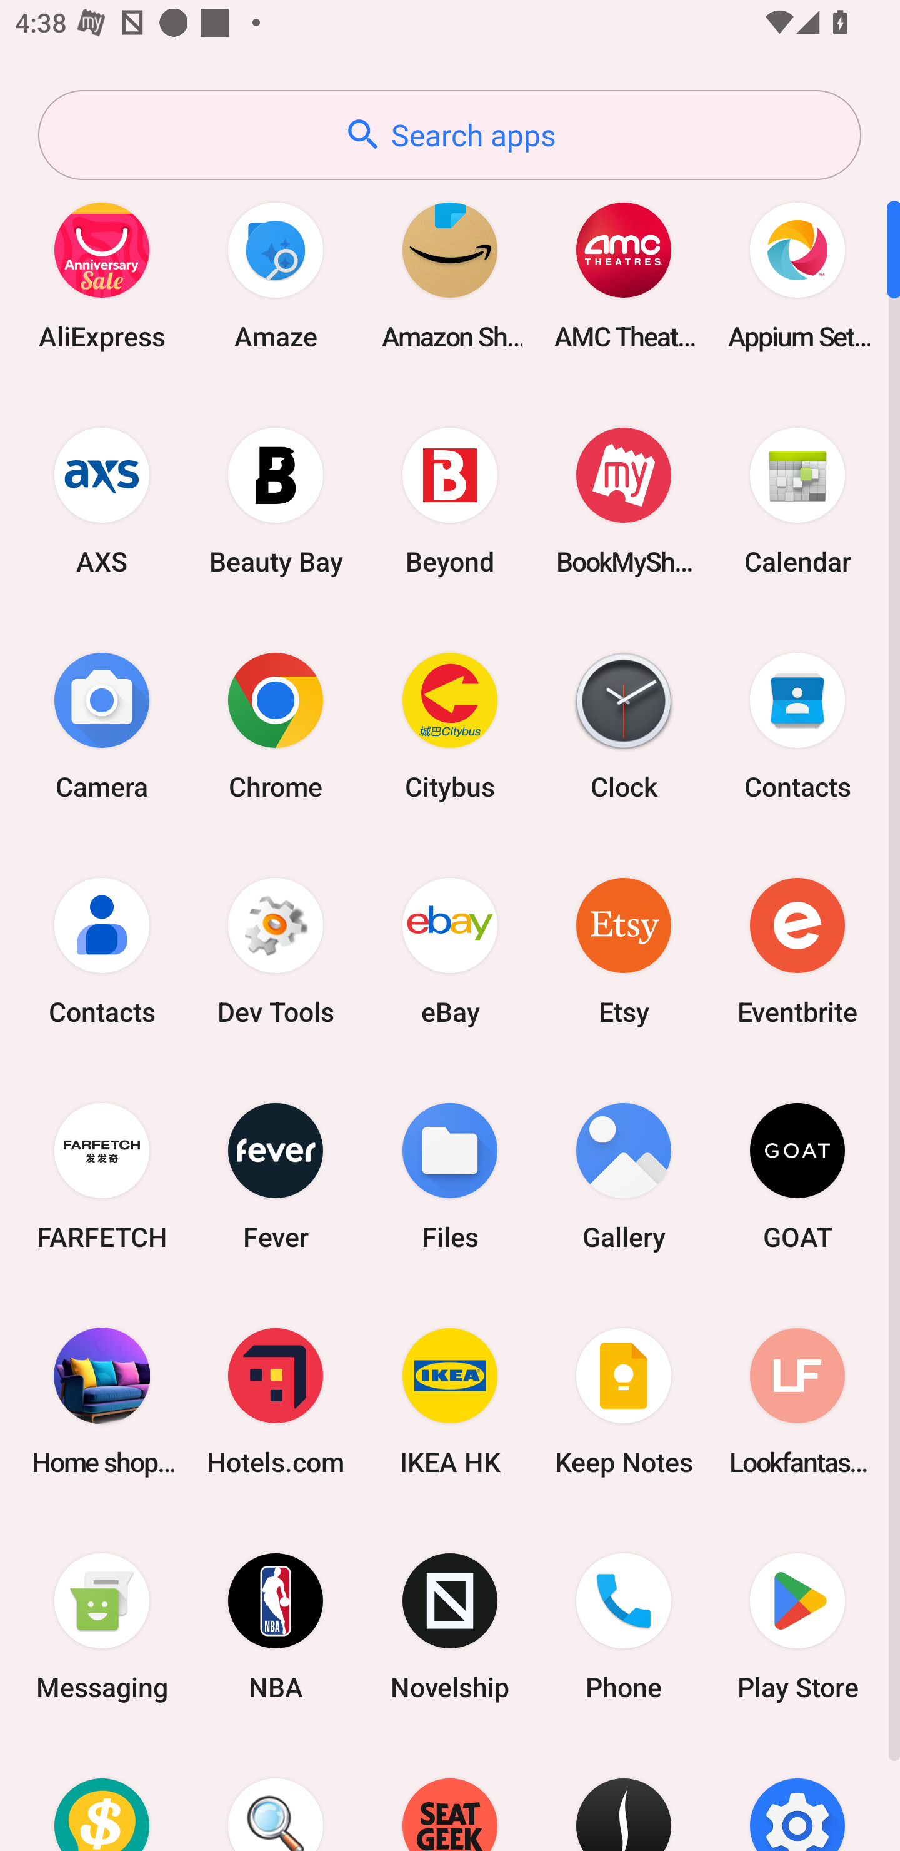 The width and height of the screenshot is (900, 1851). What do you see at coordinates (624, 1795) in the screenshot?
I see `Sephora` at bounding box center [624, 1795].